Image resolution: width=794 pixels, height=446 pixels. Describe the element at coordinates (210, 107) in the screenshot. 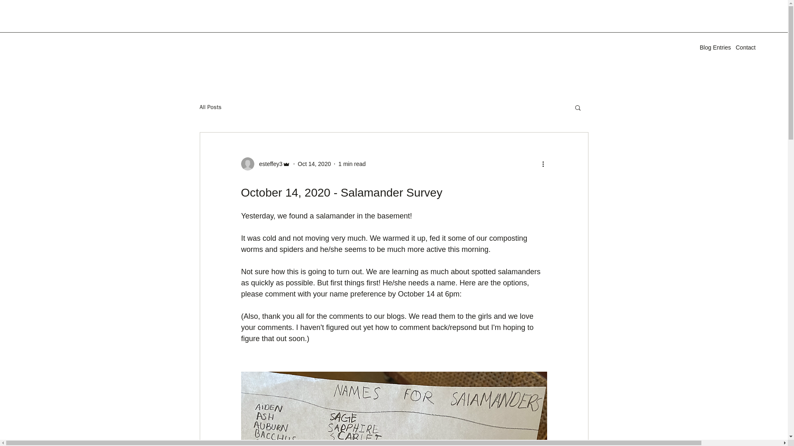

I see `All Posts` at that location.